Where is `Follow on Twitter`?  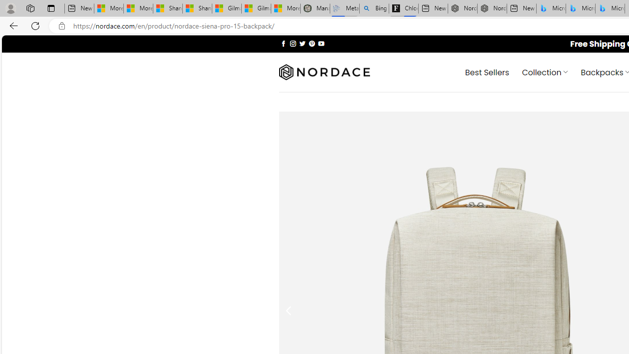 Follow on Twitter is located at coordinates (303, 43).